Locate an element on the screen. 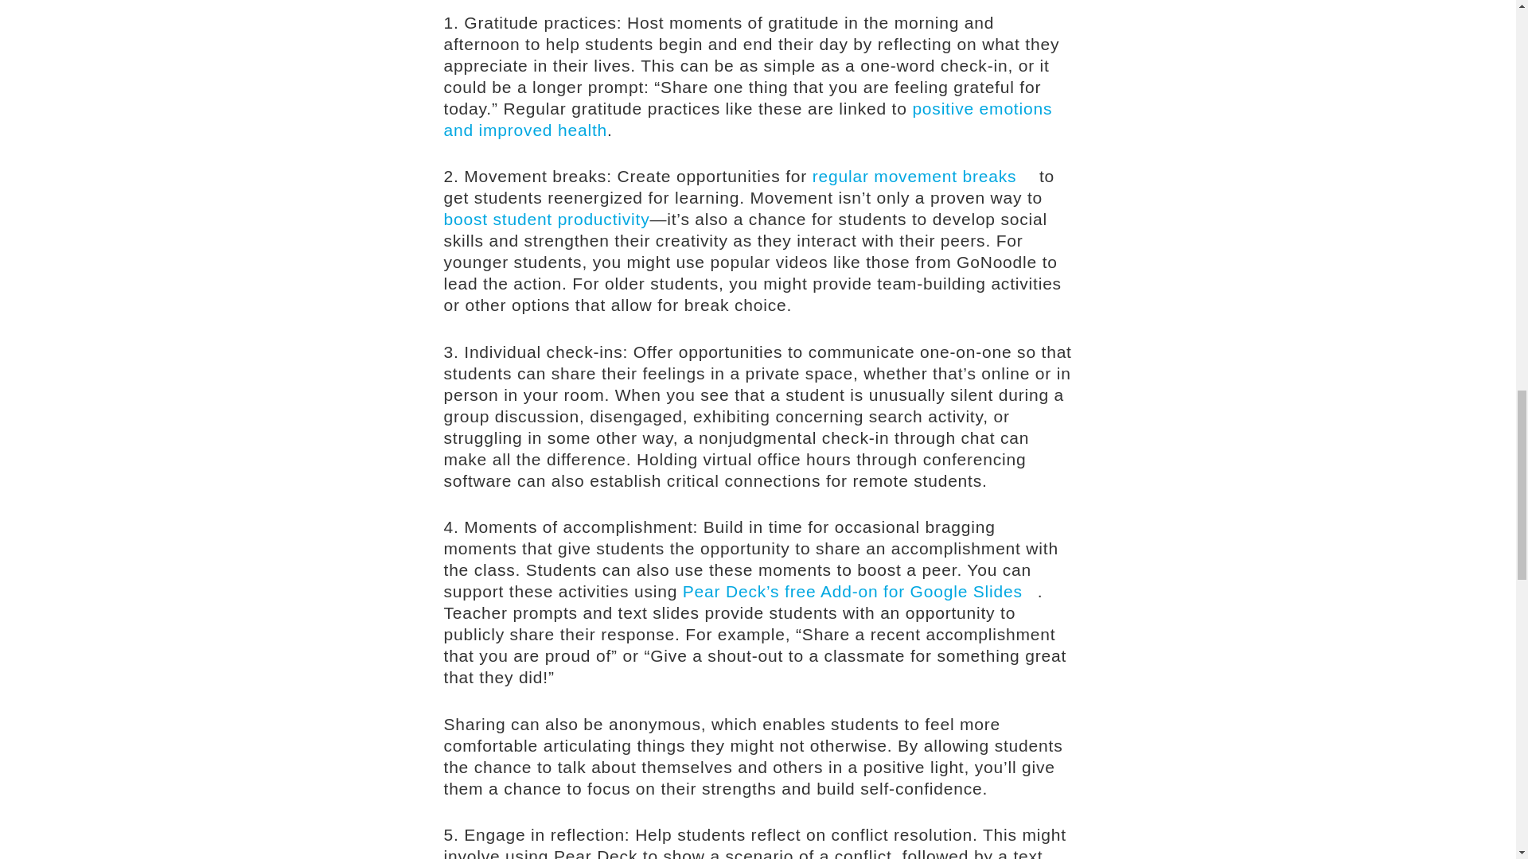 Image resolution: width=1528 pixels, height=859 pixels. boost student productivity is located at coordinates (548, 219).